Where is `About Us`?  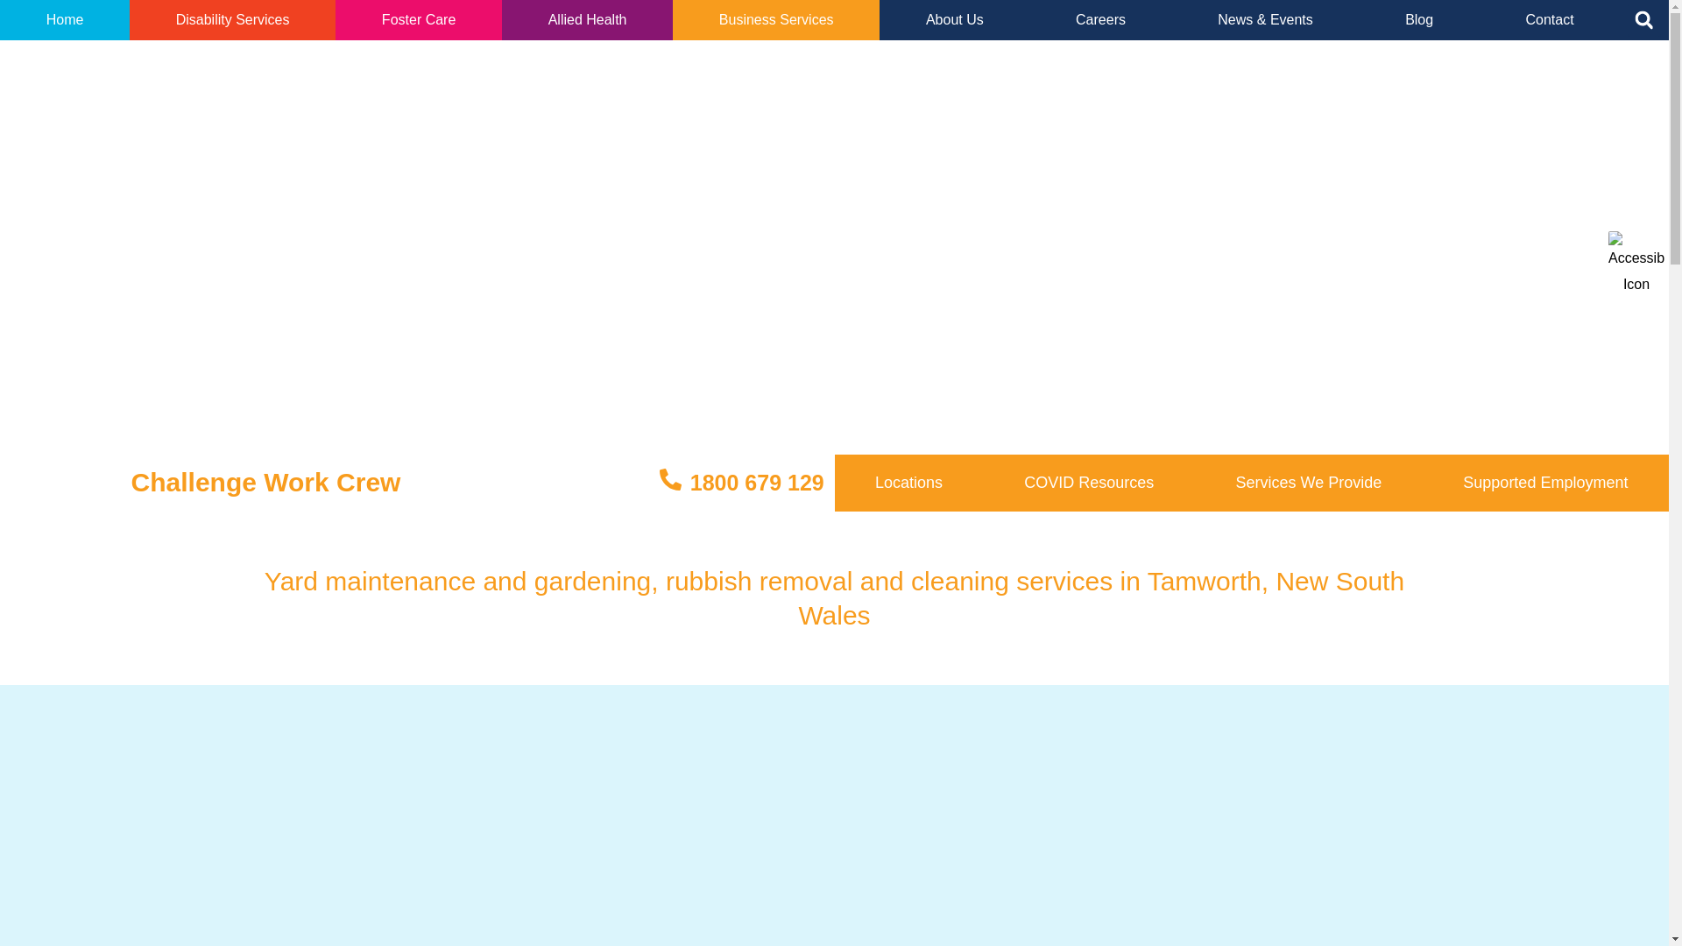
About Us is located at coordinates (955, 20).